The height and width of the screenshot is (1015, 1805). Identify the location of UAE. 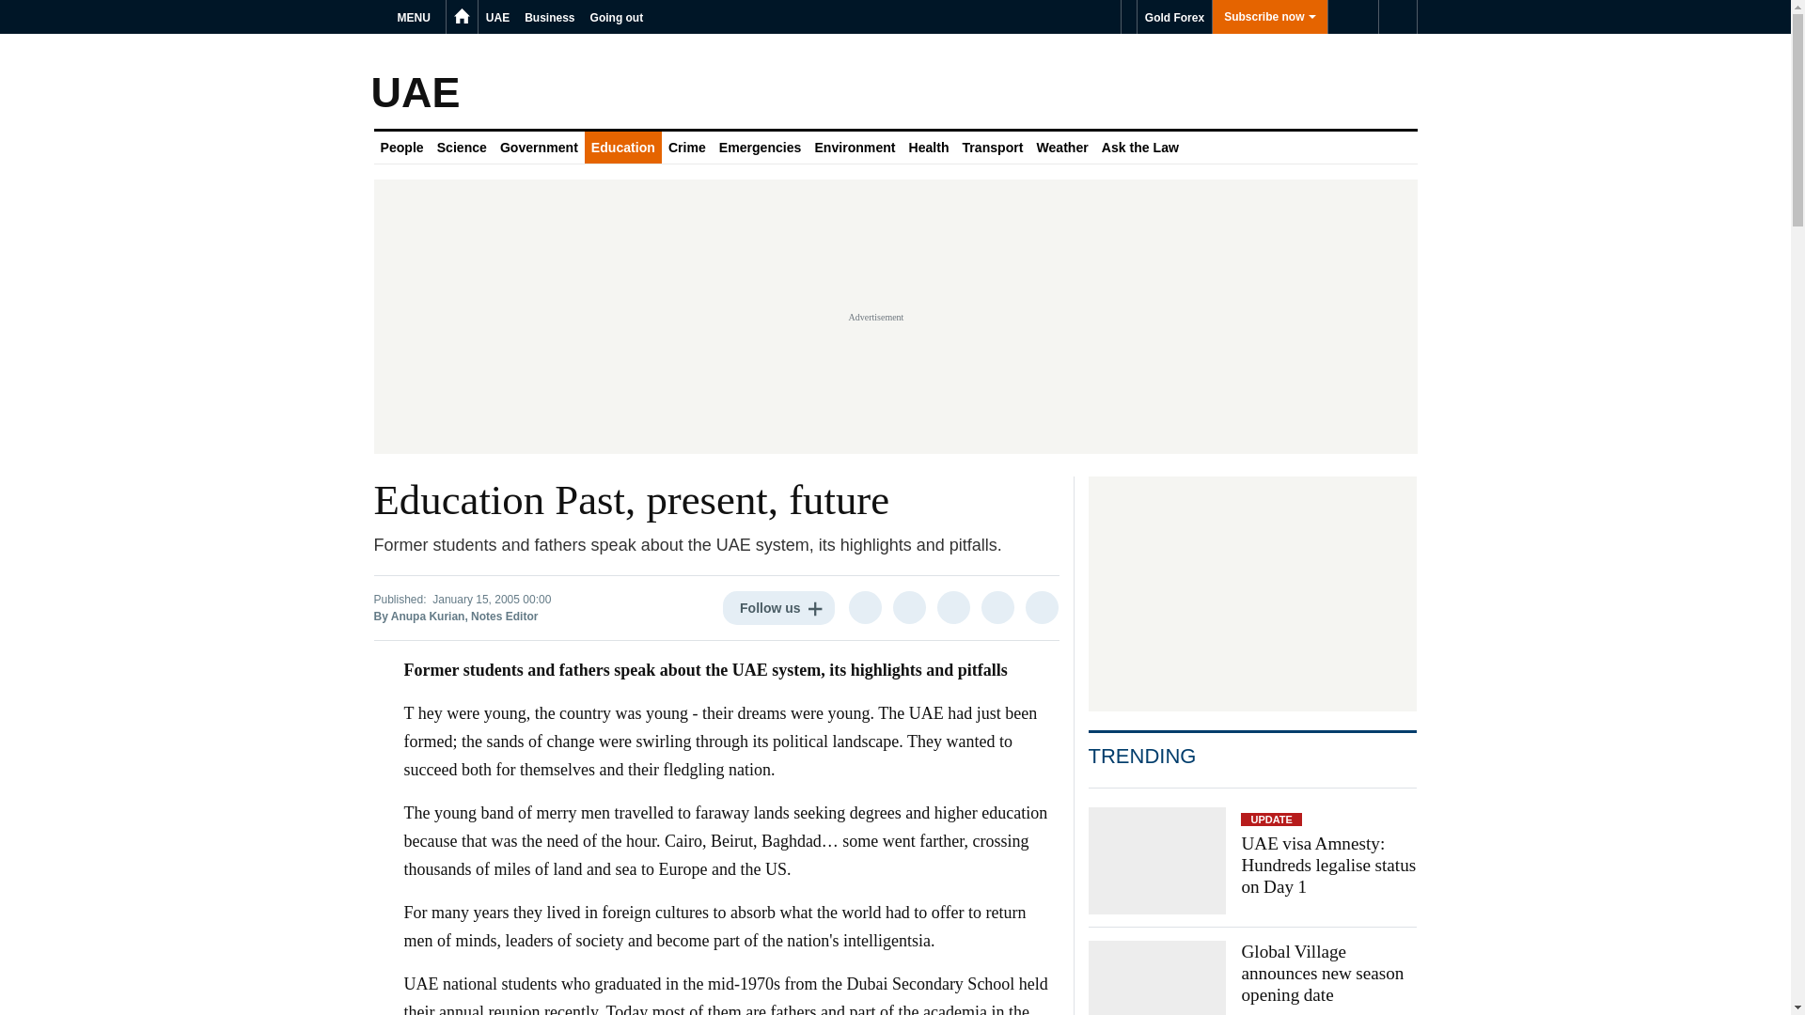
(496, 17).